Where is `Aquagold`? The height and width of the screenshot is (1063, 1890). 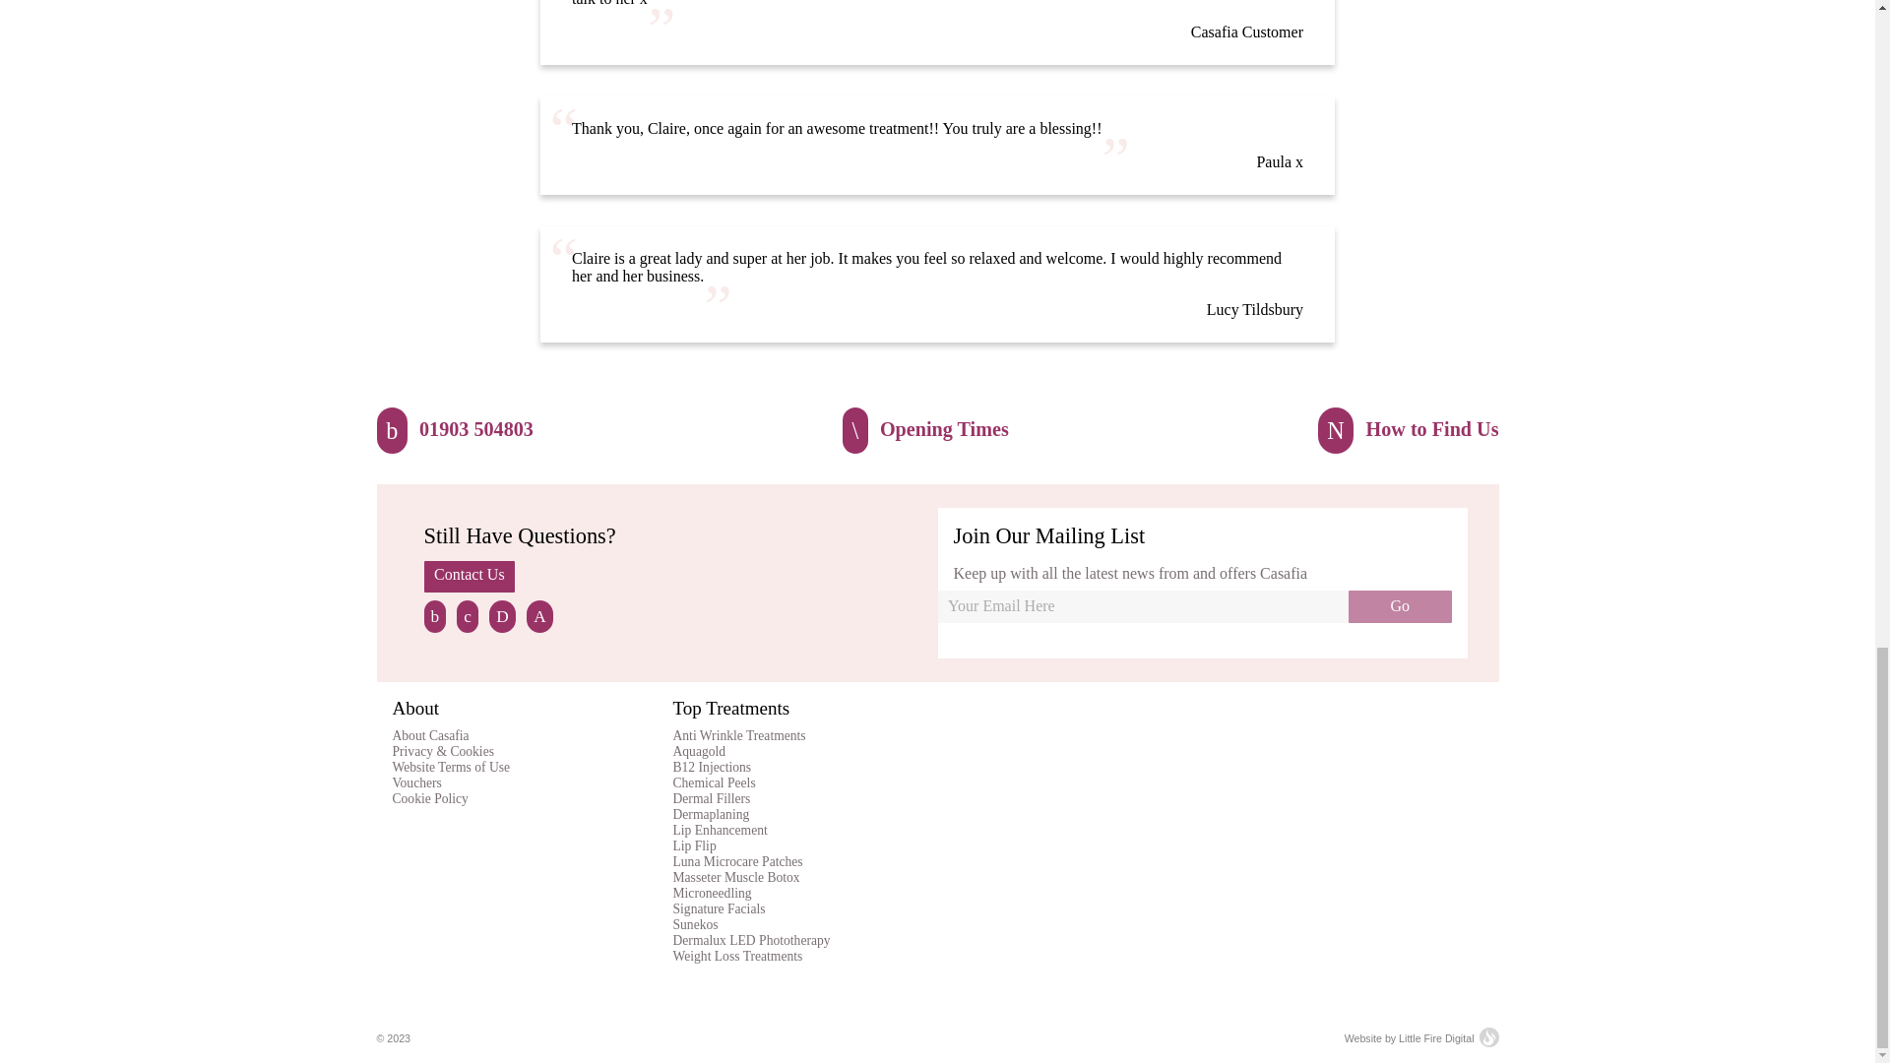
Aquagold is located at coordinates (699, 752).